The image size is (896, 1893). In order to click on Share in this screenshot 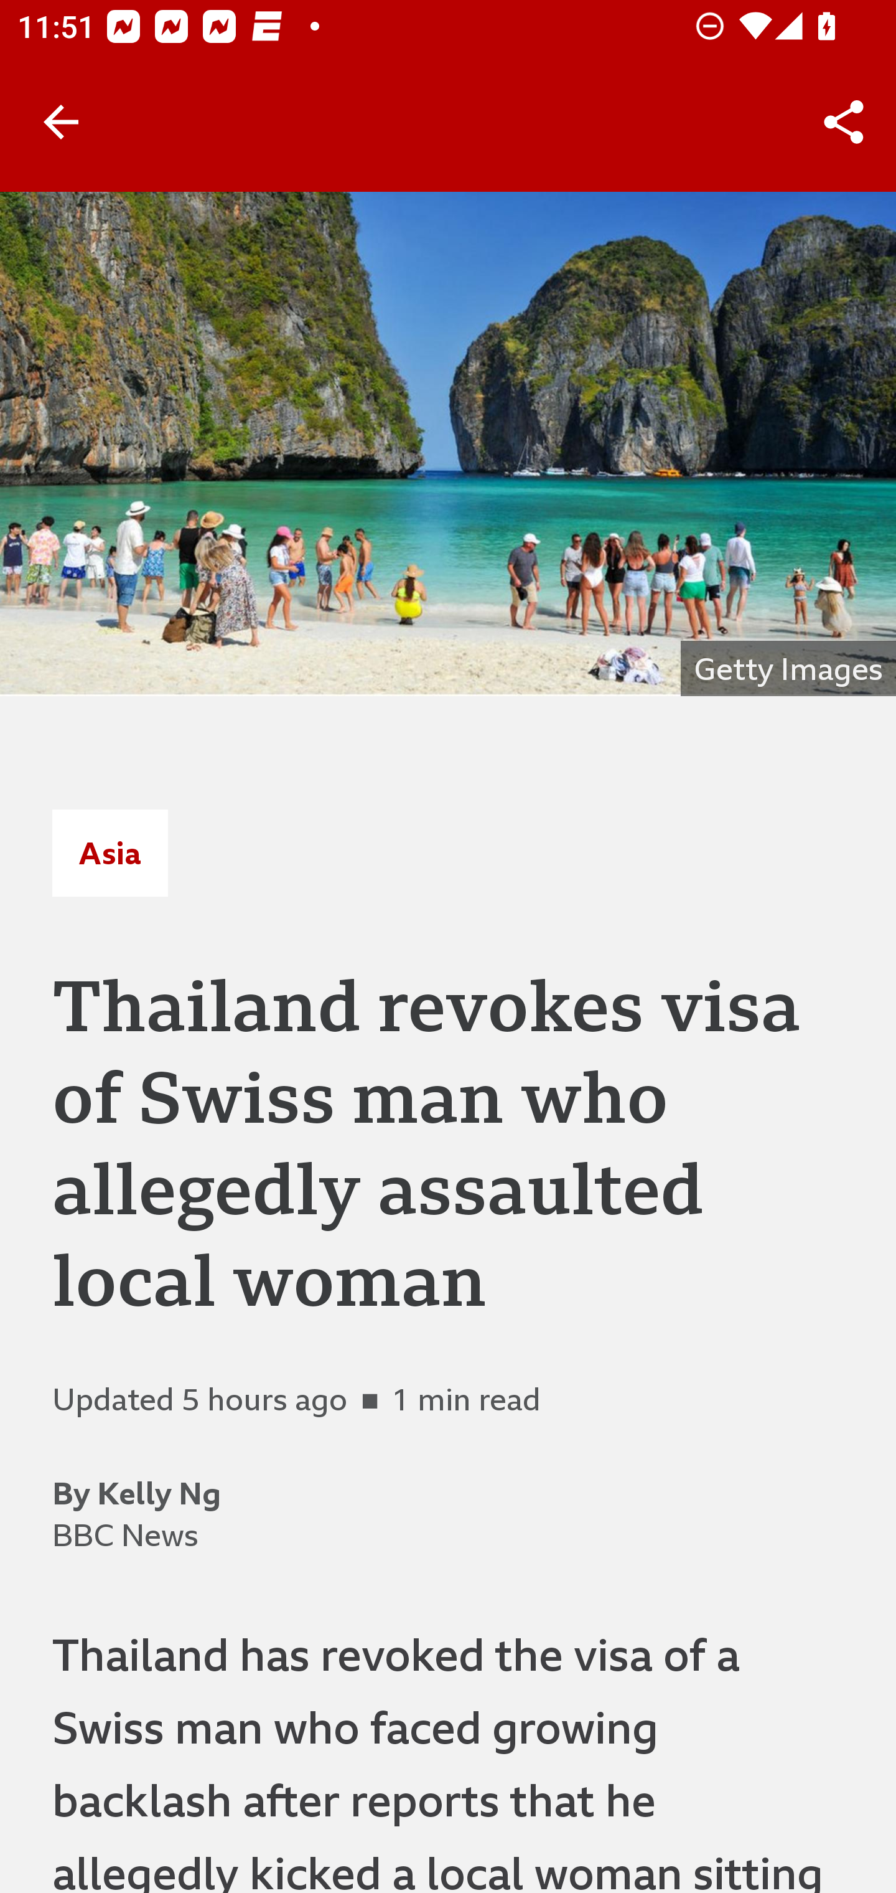, I will do `click(844, 122)`.